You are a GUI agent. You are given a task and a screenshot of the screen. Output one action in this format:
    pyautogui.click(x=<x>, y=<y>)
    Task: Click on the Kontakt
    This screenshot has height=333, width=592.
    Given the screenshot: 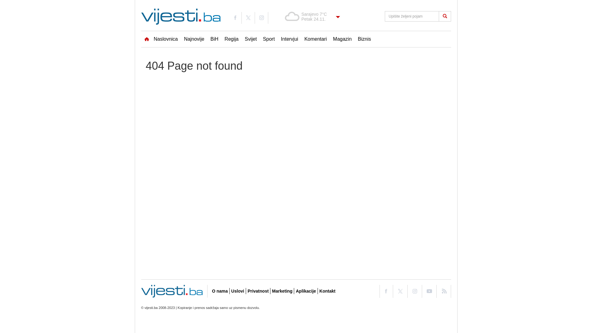 What is the action you would take?
    pyautogui.click(x=327, y=291)
    